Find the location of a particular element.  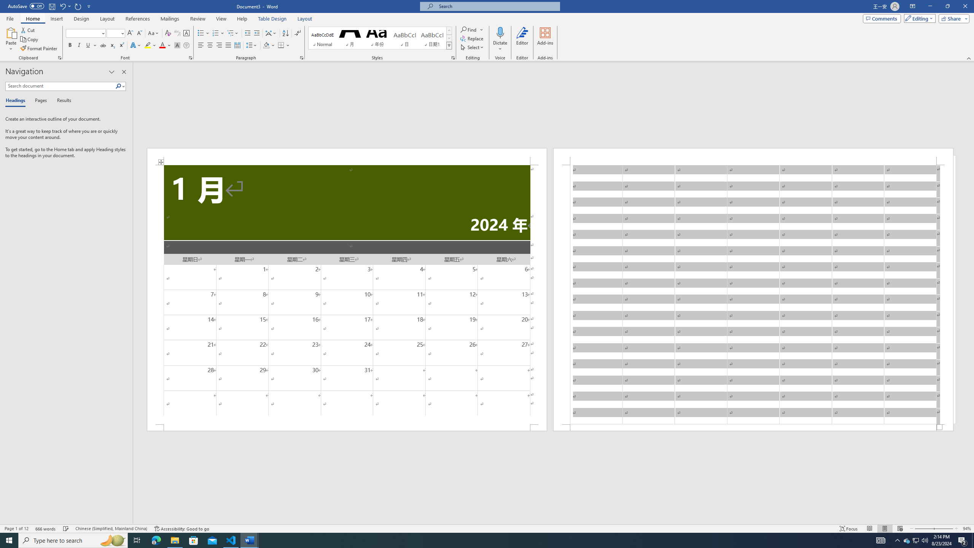

Styles... is located at coordinates (453, 58).